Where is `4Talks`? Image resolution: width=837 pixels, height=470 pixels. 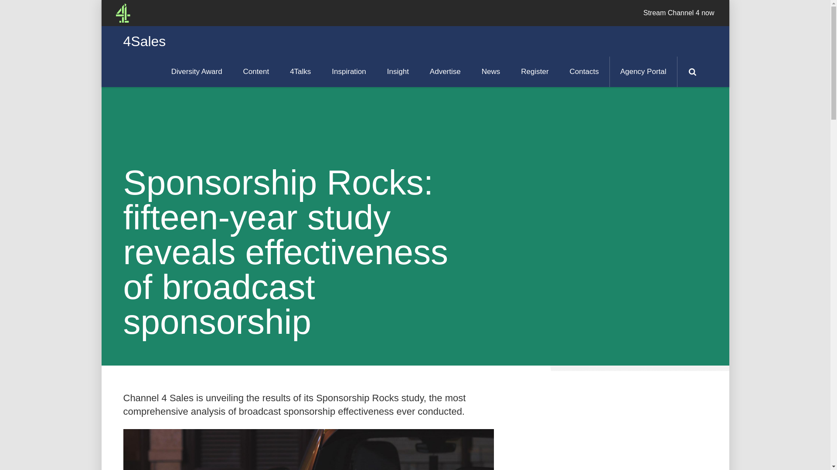 4Talks is located at coordinates (300, 71).